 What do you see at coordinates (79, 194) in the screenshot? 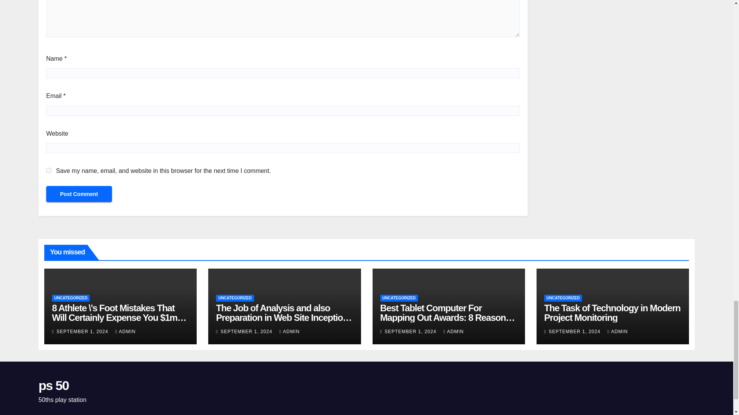
I see `Post Comment` at bounding box center [79, 194].